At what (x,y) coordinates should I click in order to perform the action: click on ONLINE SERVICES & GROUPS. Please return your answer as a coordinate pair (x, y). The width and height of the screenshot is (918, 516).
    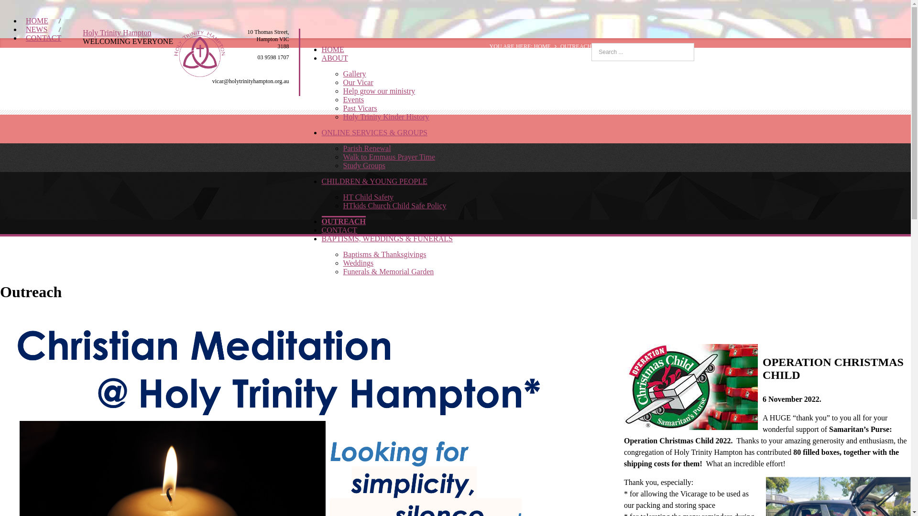
    Looking at the image, I should click on (375, 133).